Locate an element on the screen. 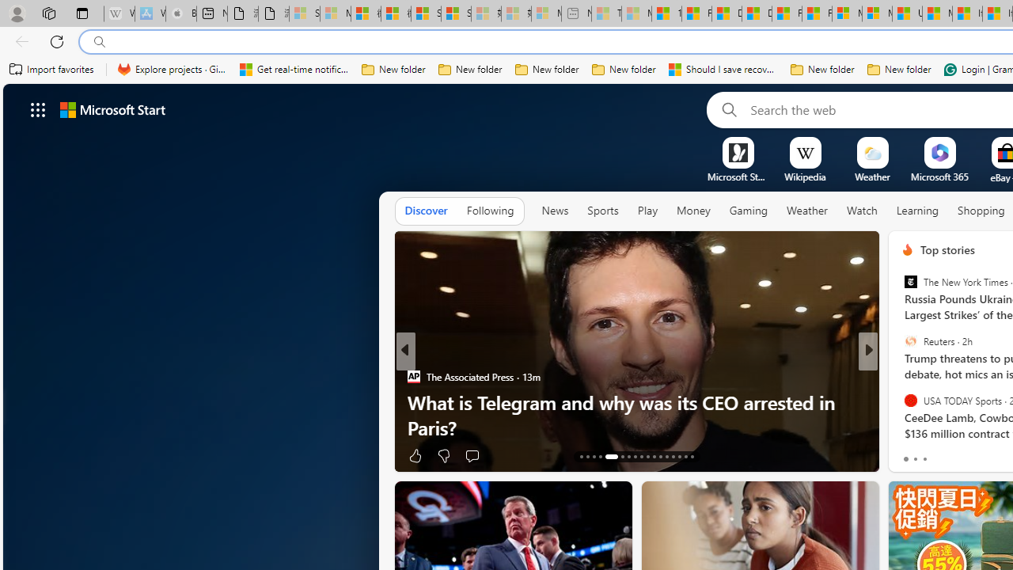 This screenshot has width=1013, height=570. View comments 3 Comment is located at coordinates (977, 456).